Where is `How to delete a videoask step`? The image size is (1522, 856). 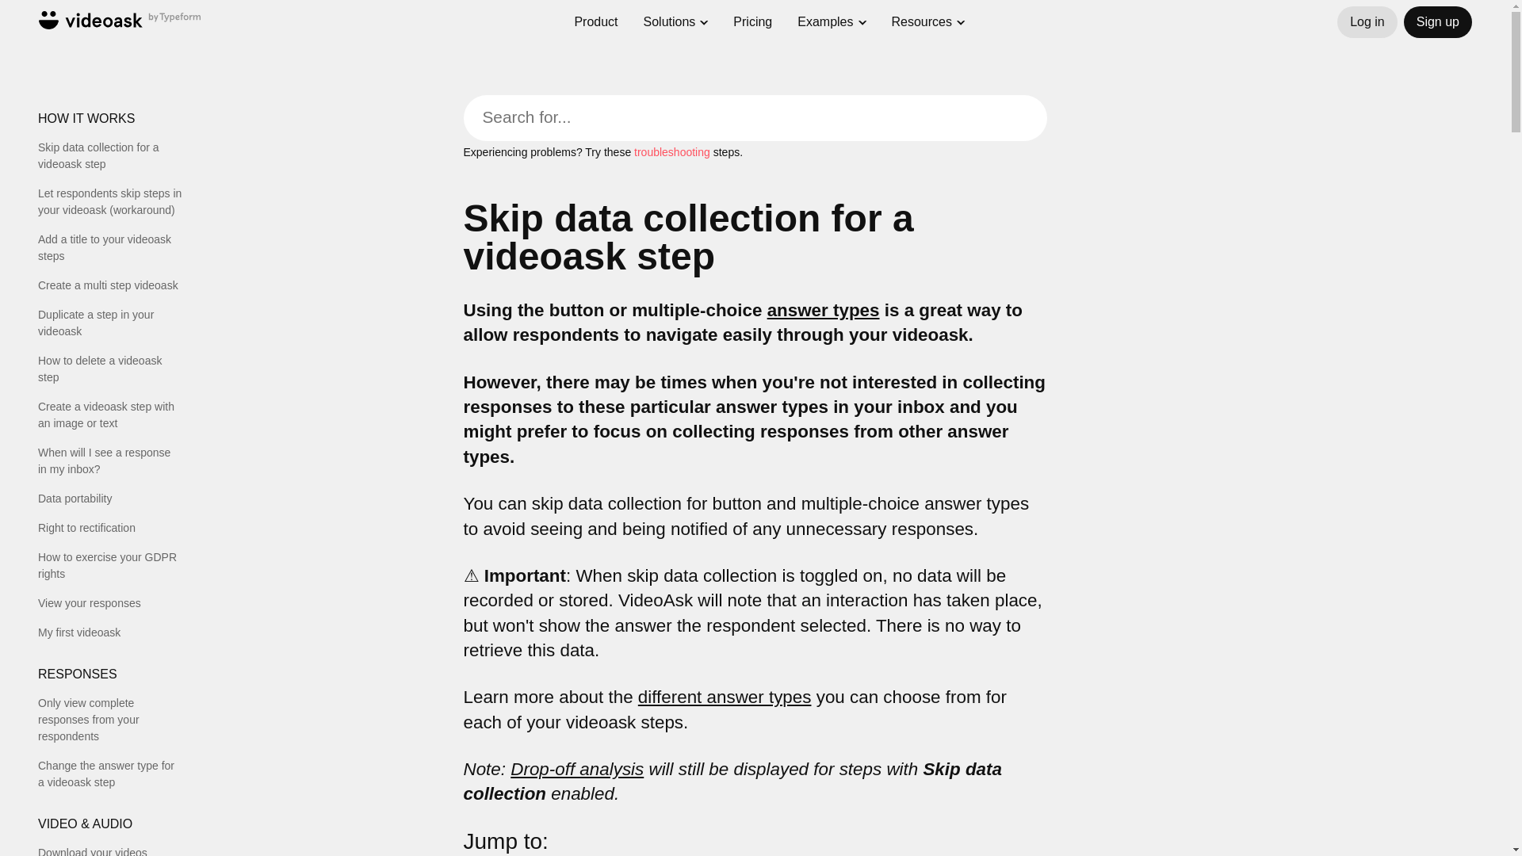
How to delete a videoask step is located at coordinates (110, 369).